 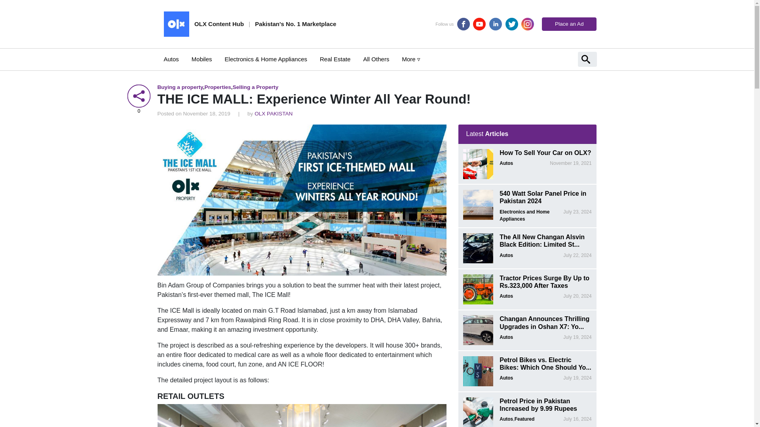 What do you see at coordinates (218, 86) in the screenshot?
I see `Properties` at bounding box center [218, 86].